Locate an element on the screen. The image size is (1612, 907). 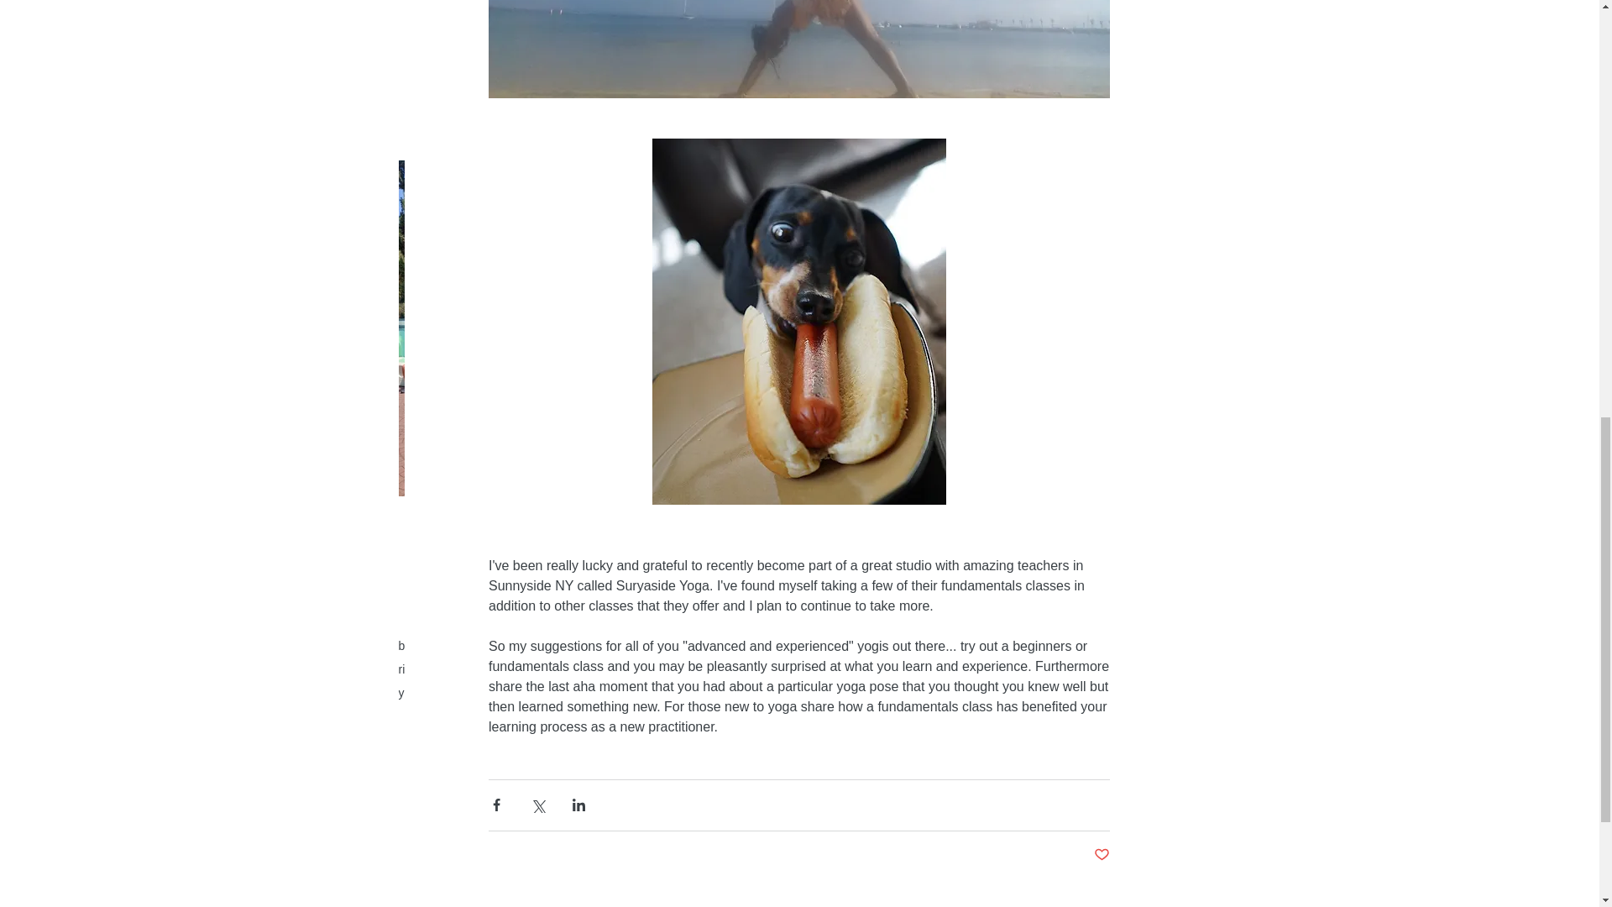
YTT is located at coordinates (596, 692).